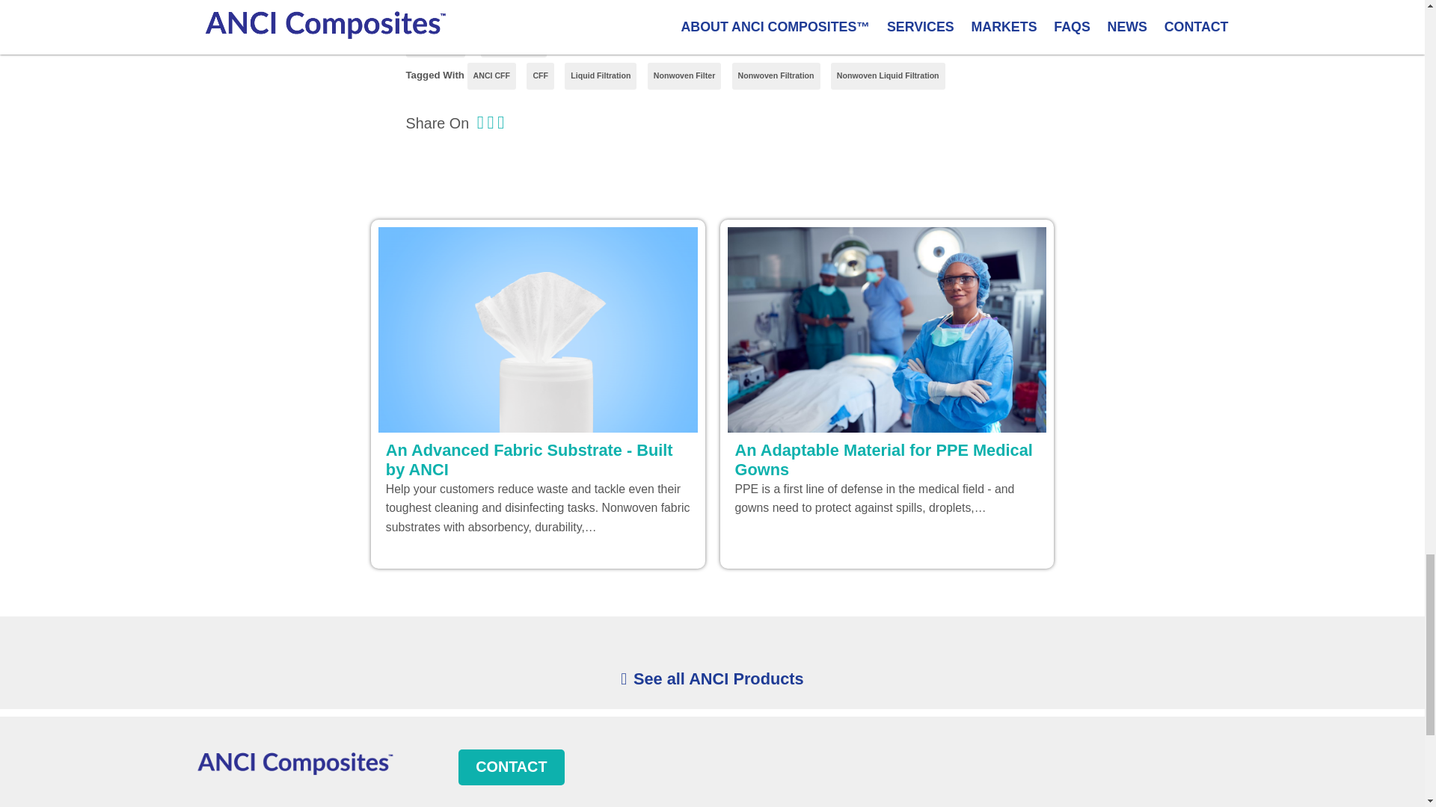 This screenshot has width=1436, height=807. Describe the element at coordinates (492, 76) in the screenshot. I see `ANCI CFF` at that location.